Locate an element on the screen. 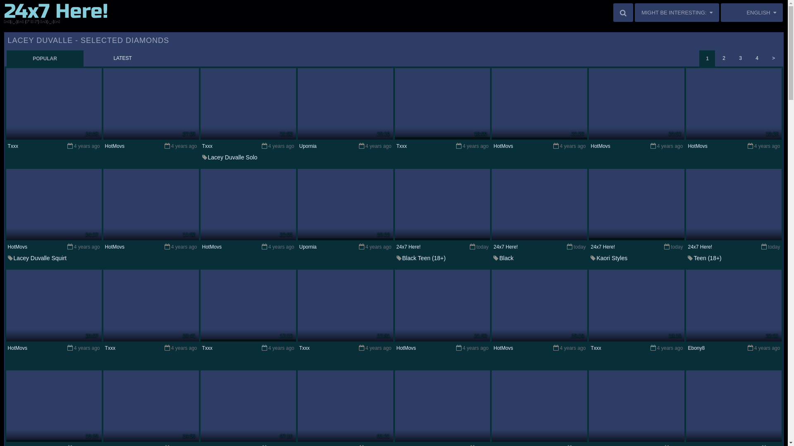 This screenshot has height=446, width=794. HotMovs is located at coordinates (503, 348).